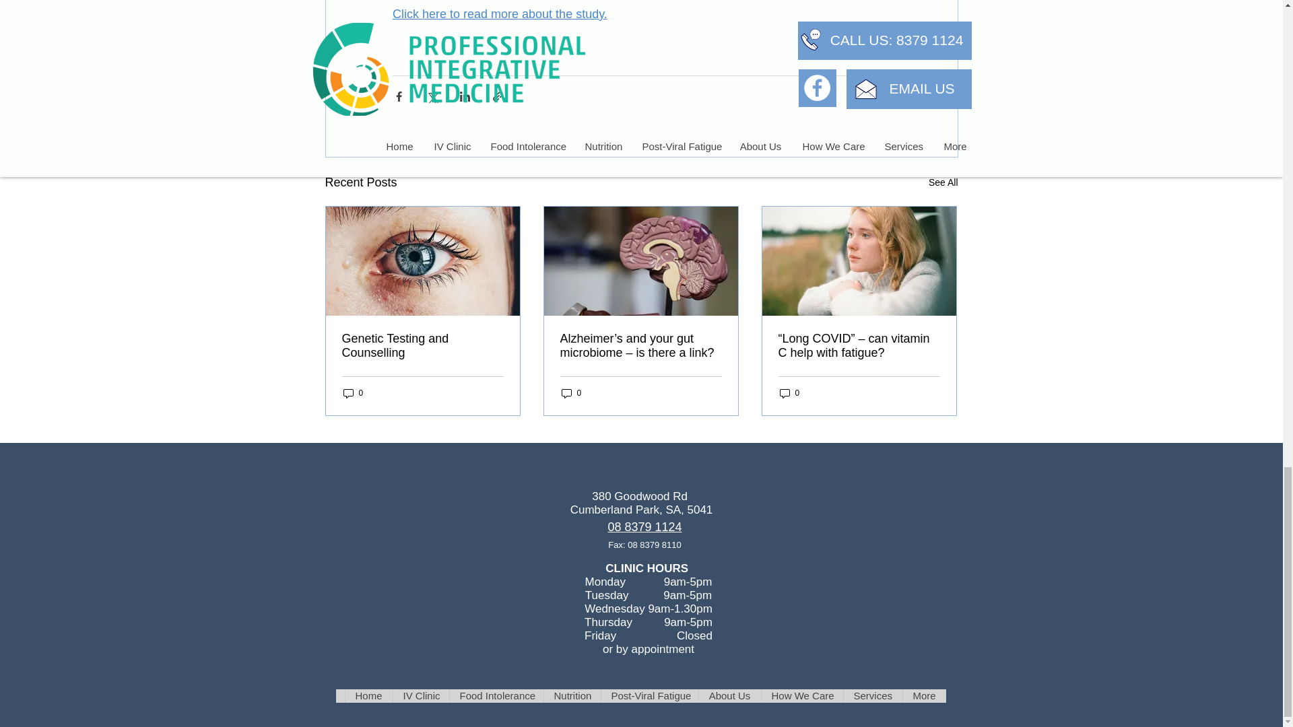  Describe the element at coordinates (571, 392) in the screenshot. I see `0` at that location.